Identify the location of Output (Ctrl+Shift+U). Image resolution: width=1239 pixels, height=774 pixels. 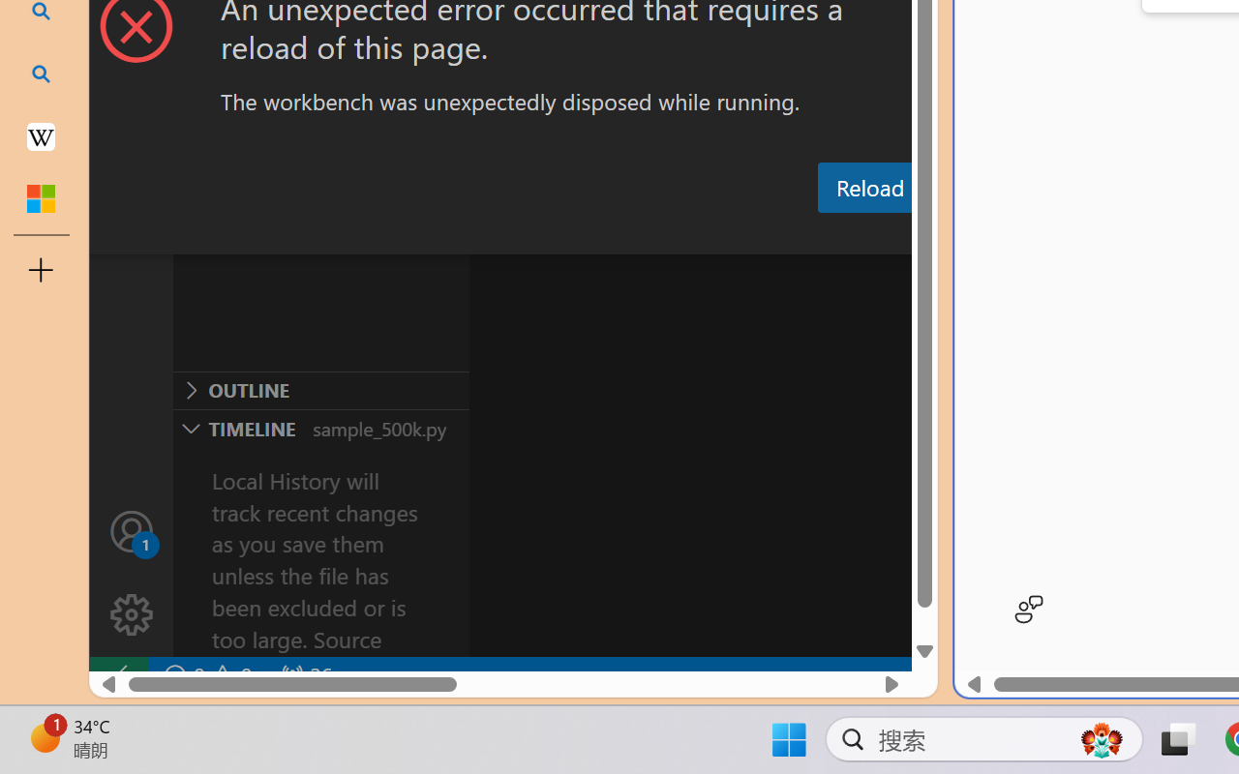
(674, 235).